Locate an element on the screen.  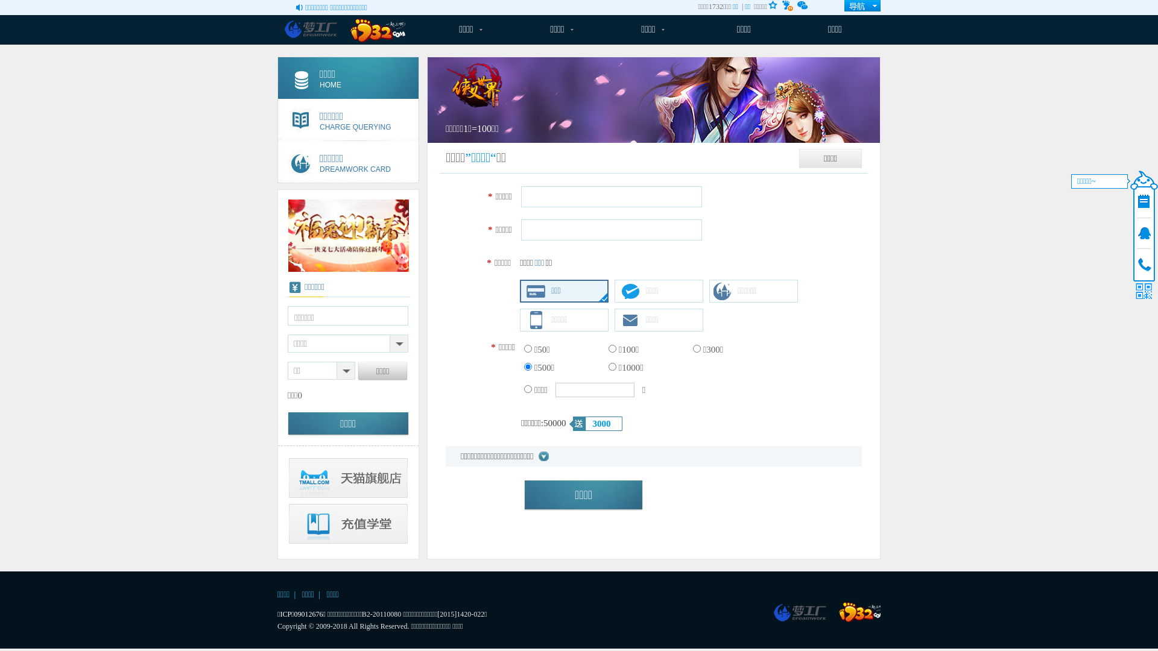
1732 is located at coordinates (860, 612).